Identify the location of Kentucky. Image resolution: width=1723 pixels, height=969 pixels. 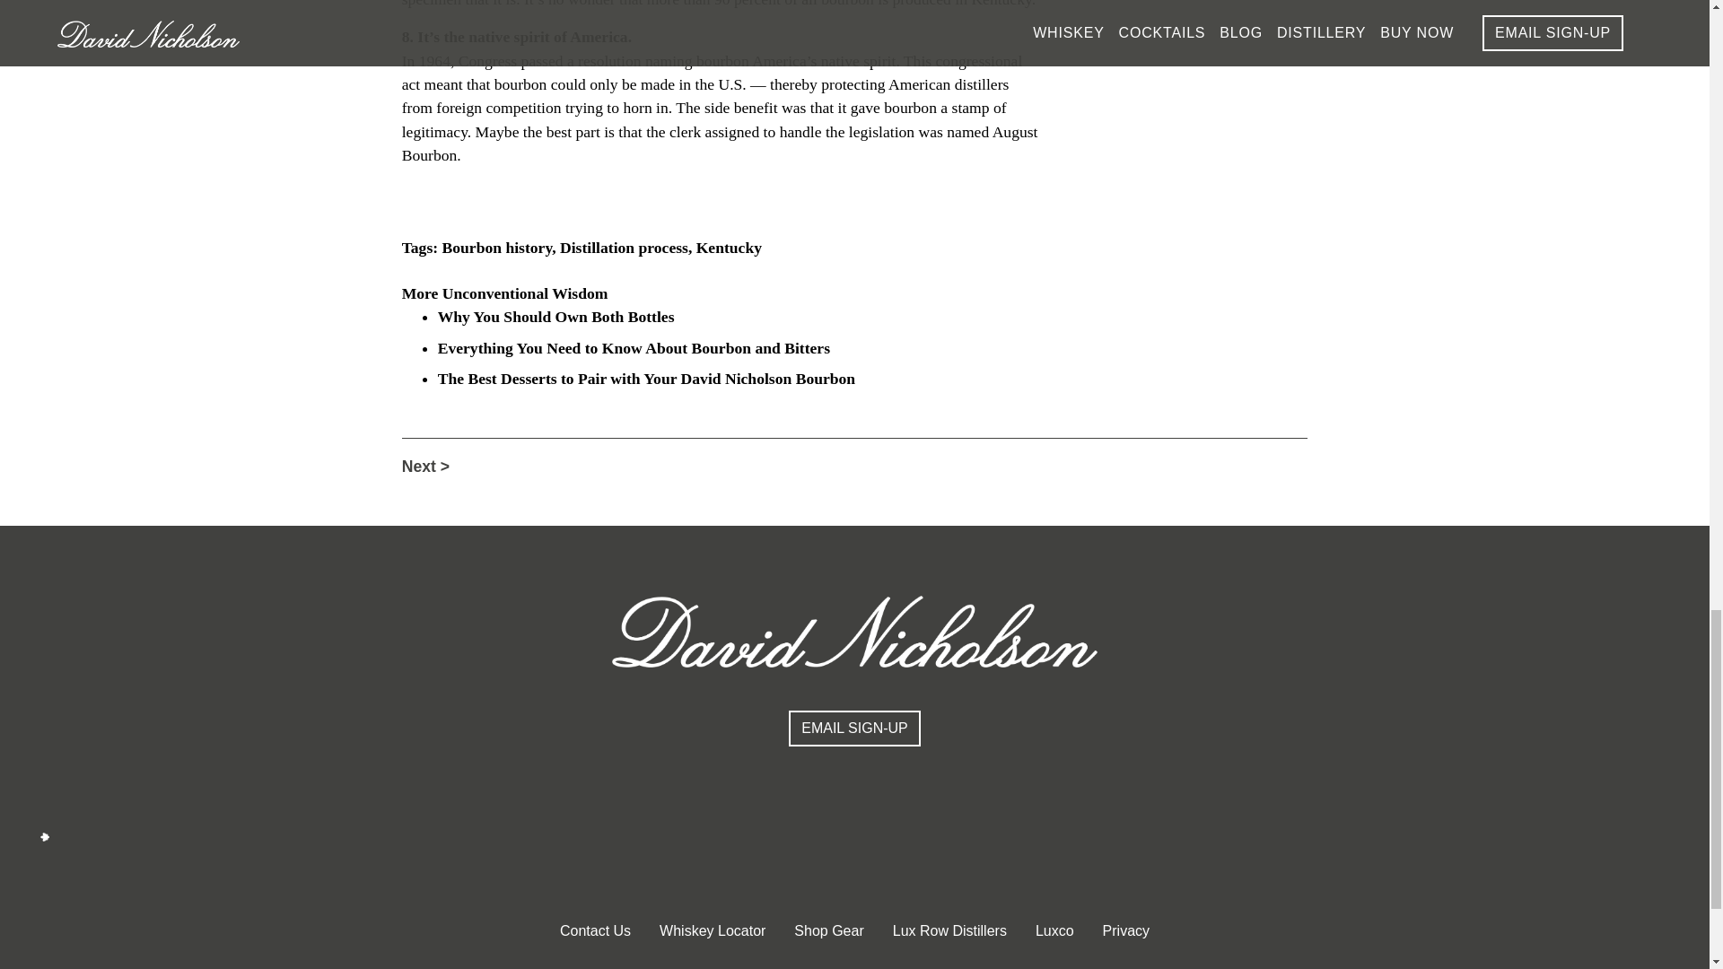
(729, 248).